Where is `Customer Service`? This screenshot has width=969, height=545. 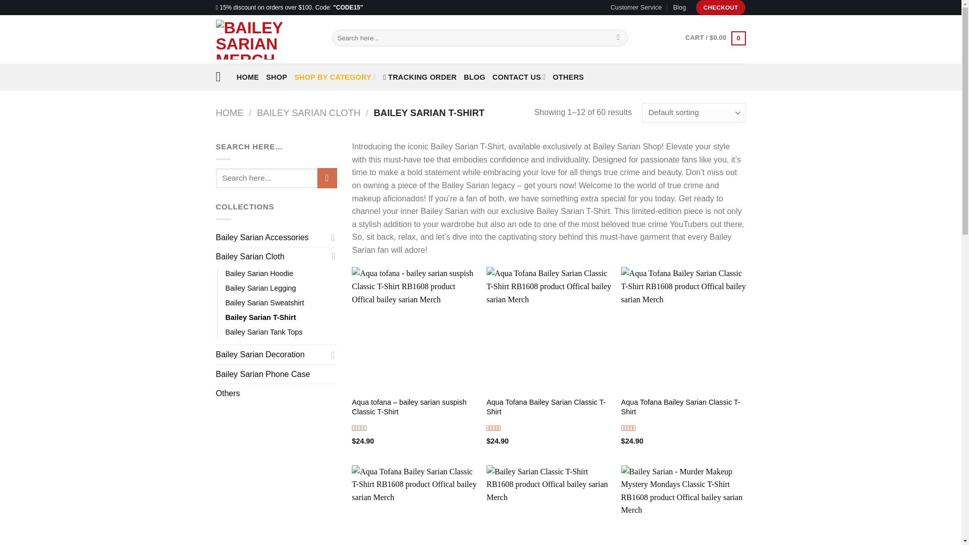
Customer Service is located at coordinates (636, 8).